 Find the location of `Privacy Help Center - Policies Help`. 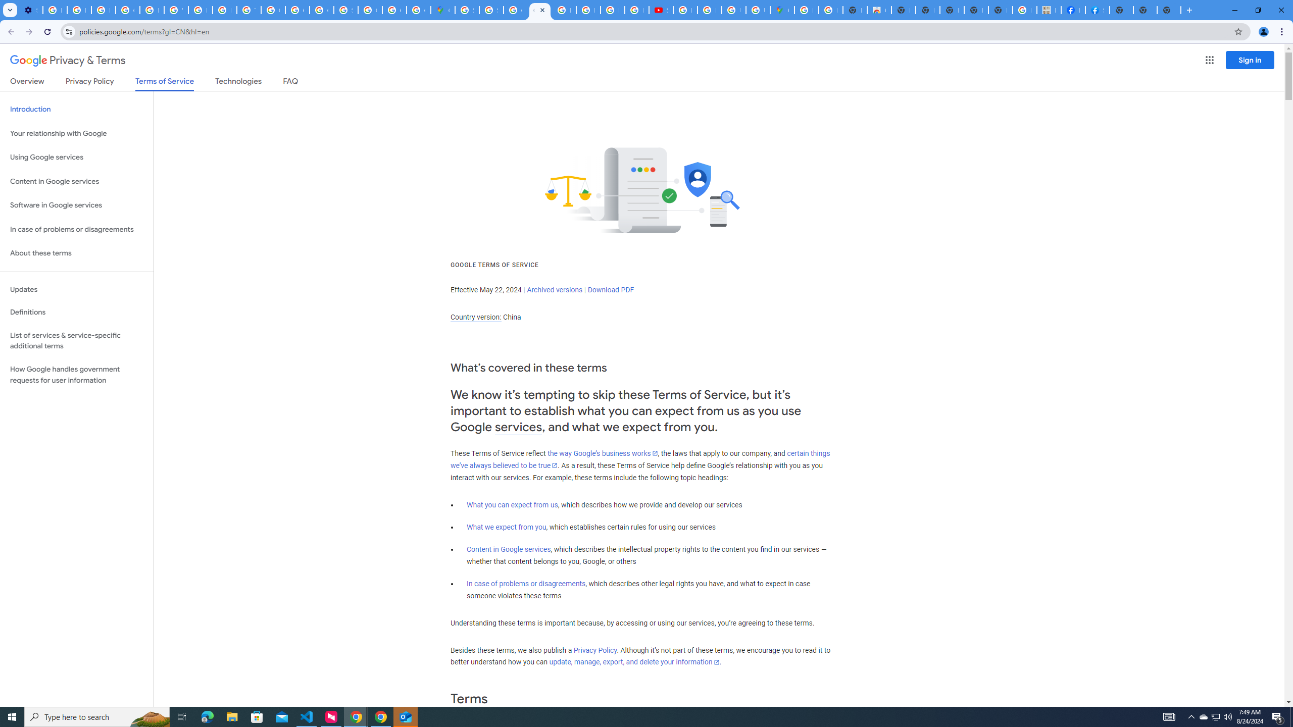

Privacy Help Center - Policies Help is located at coordinates (152, 10).